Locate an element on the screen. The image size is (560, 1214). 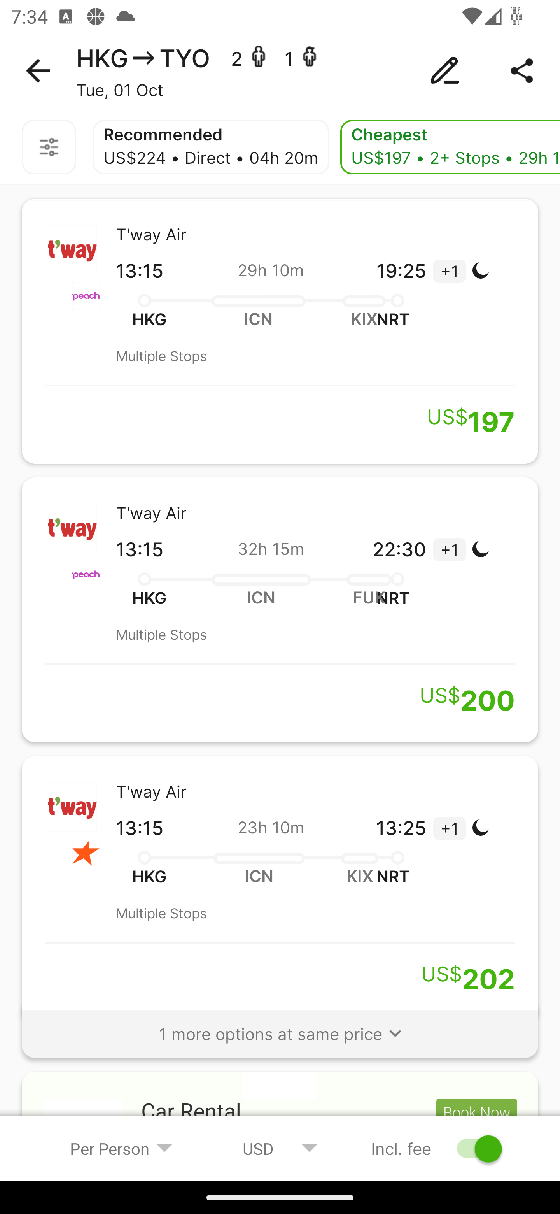
Per Person is located at coordinates (121, 1148).